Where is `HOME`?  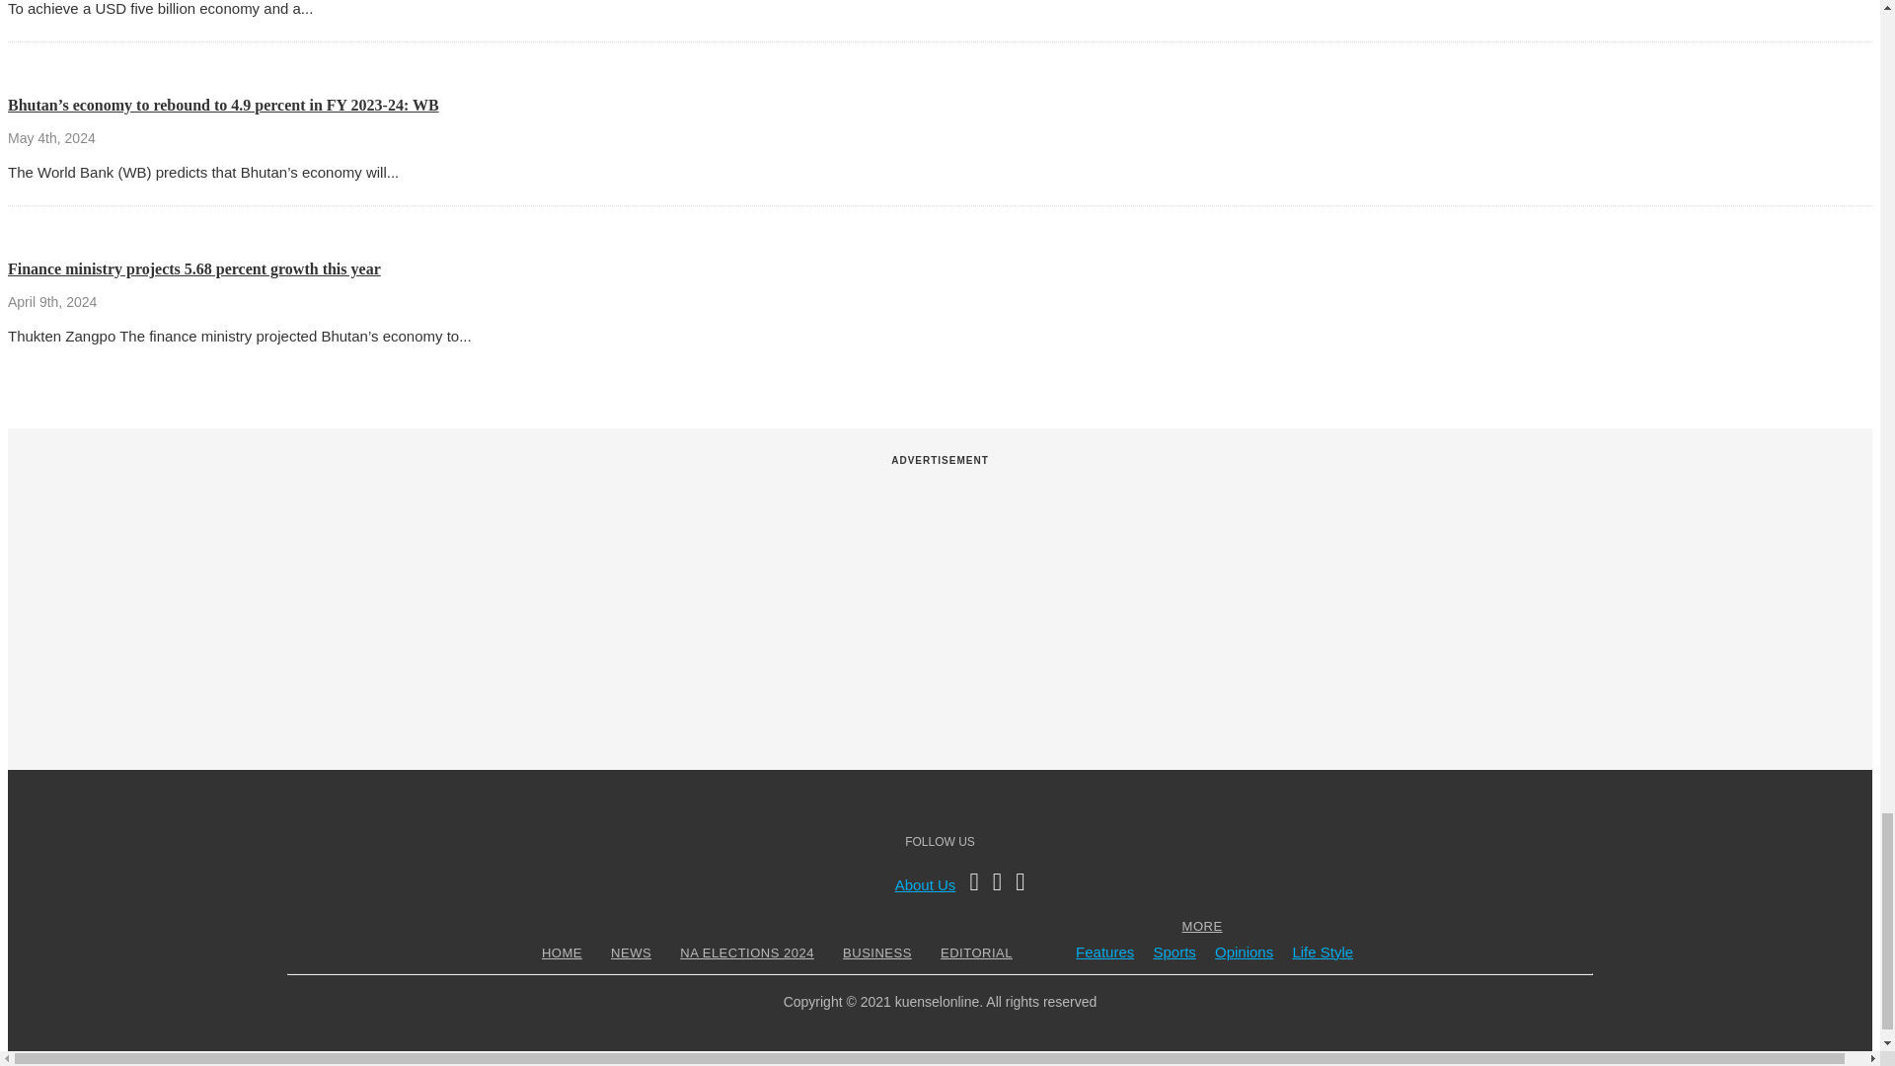 HOME is located at coordinates (562, 952).